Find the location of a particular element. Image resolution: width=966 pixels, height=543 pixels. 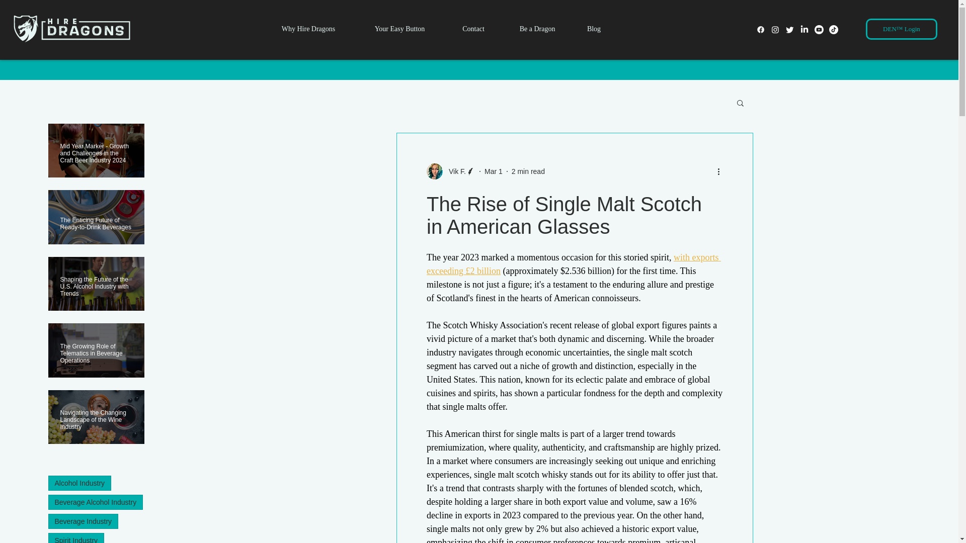

2 min read is located at coordinates (528, 170).